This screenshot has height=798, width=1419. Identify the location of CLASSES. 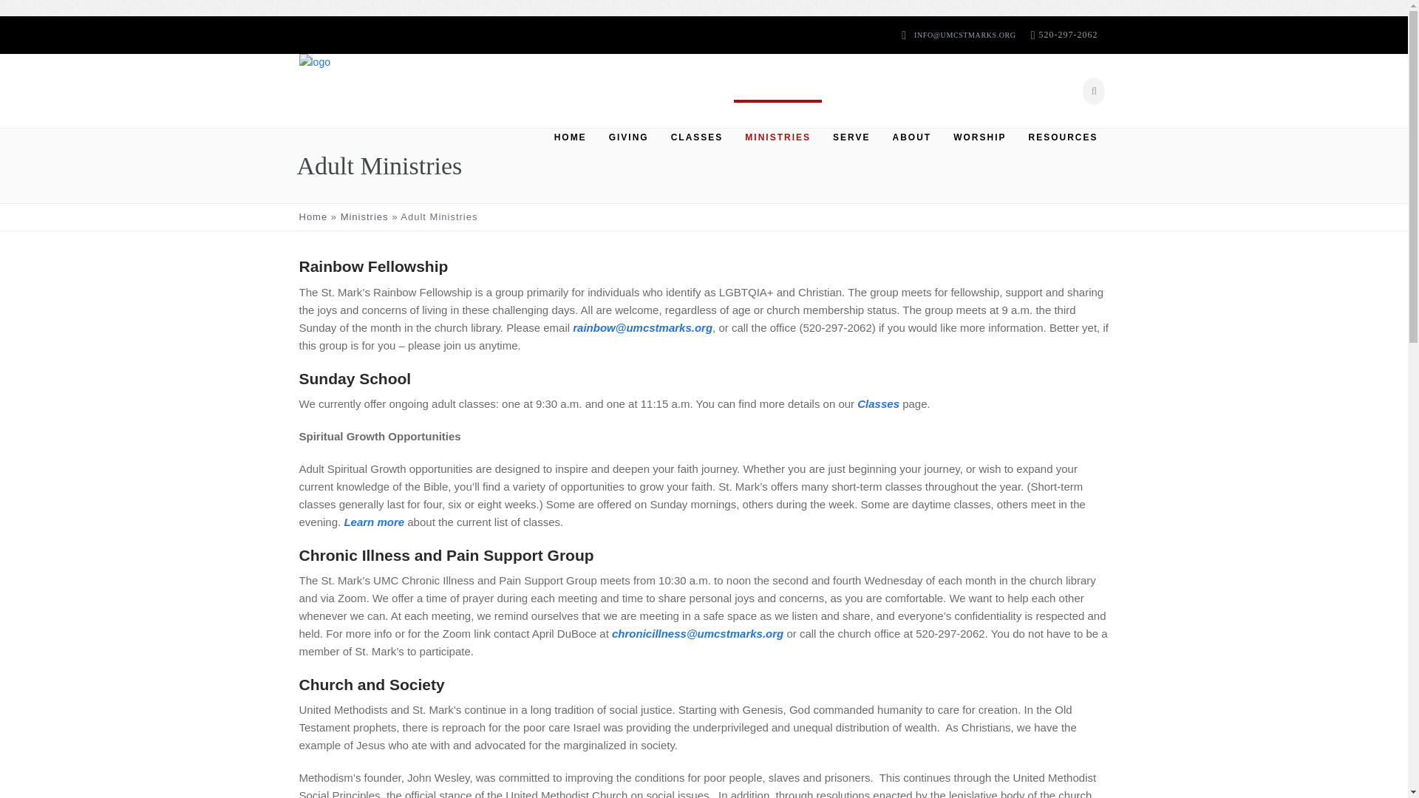
(697, 137).